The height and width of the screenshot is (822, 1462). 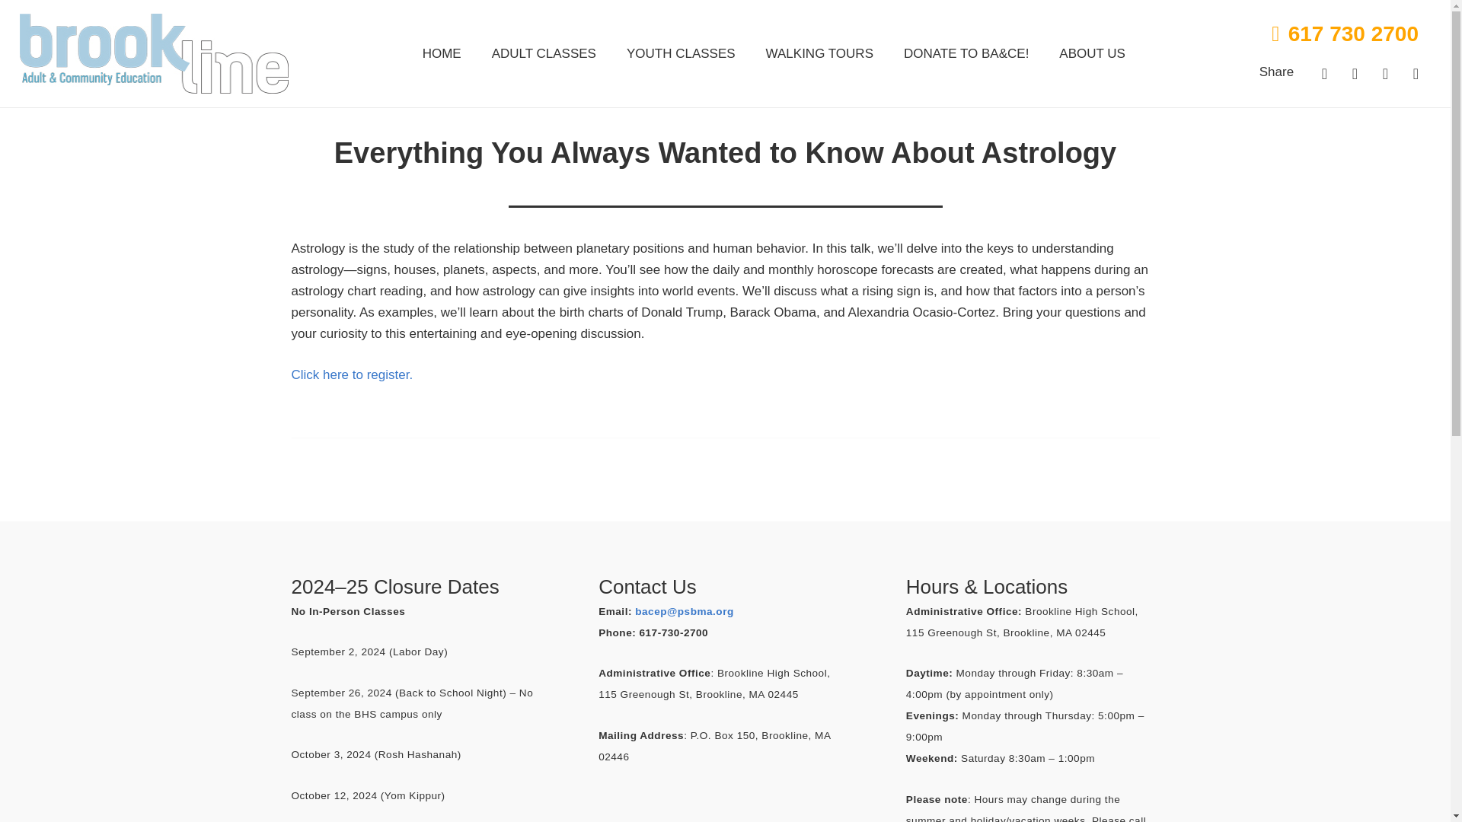 I want to click on 617 730 2700, so click(x=1345, y=33).